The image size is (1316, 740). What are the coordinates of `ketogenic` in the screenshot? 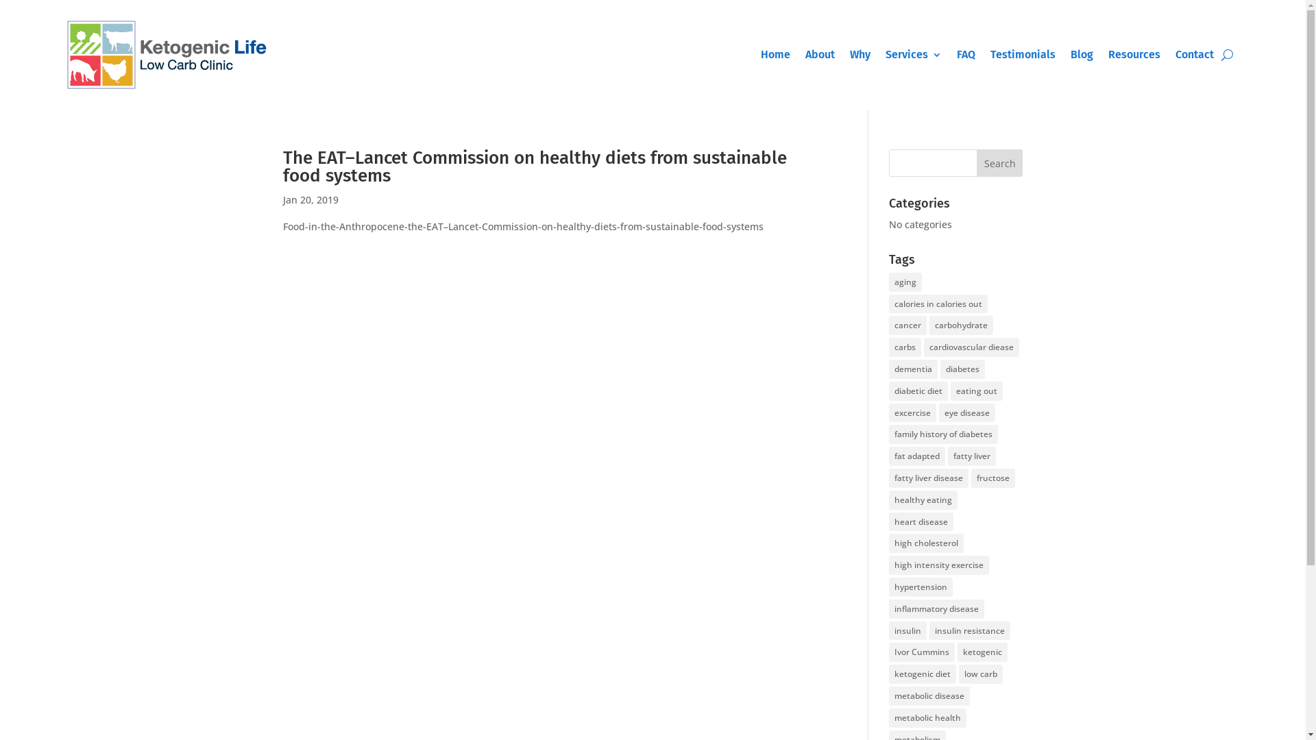 It's located at (983, 652).